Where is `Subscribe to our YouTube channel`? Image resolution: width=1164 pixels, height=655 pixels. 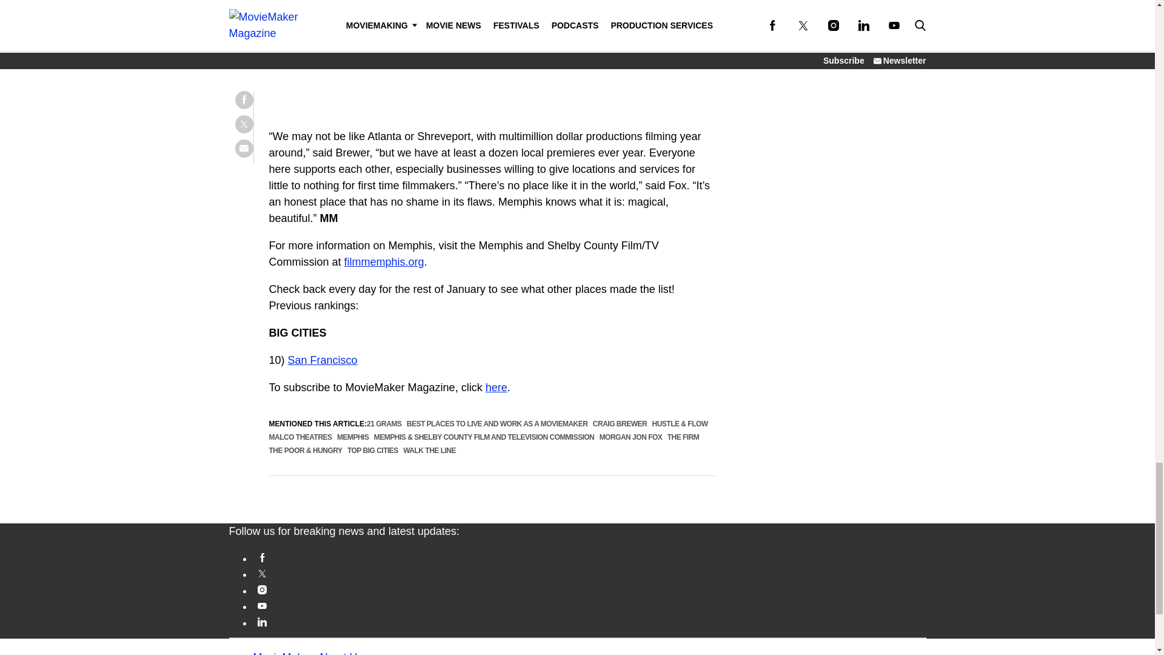 Subscribe to our YouTube channel is located at coordinates (590, 605).